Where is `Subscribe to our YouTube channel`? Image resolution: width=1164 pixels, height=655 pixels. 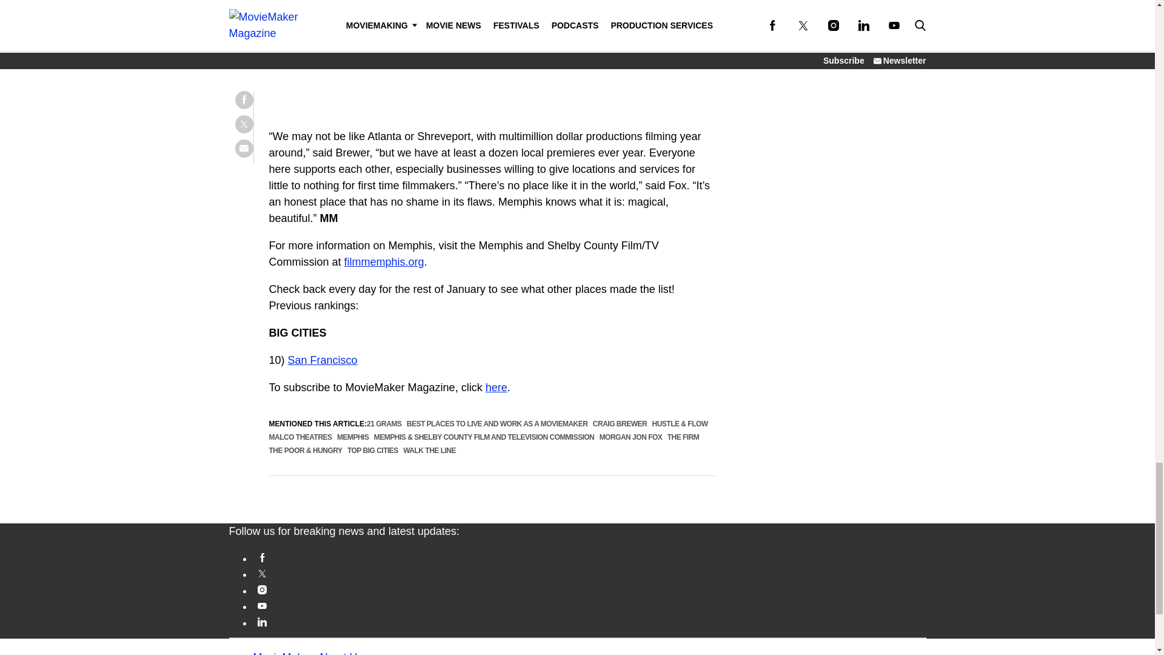 Subscribe to our YouTube channel is located at coordinates (590, 605).